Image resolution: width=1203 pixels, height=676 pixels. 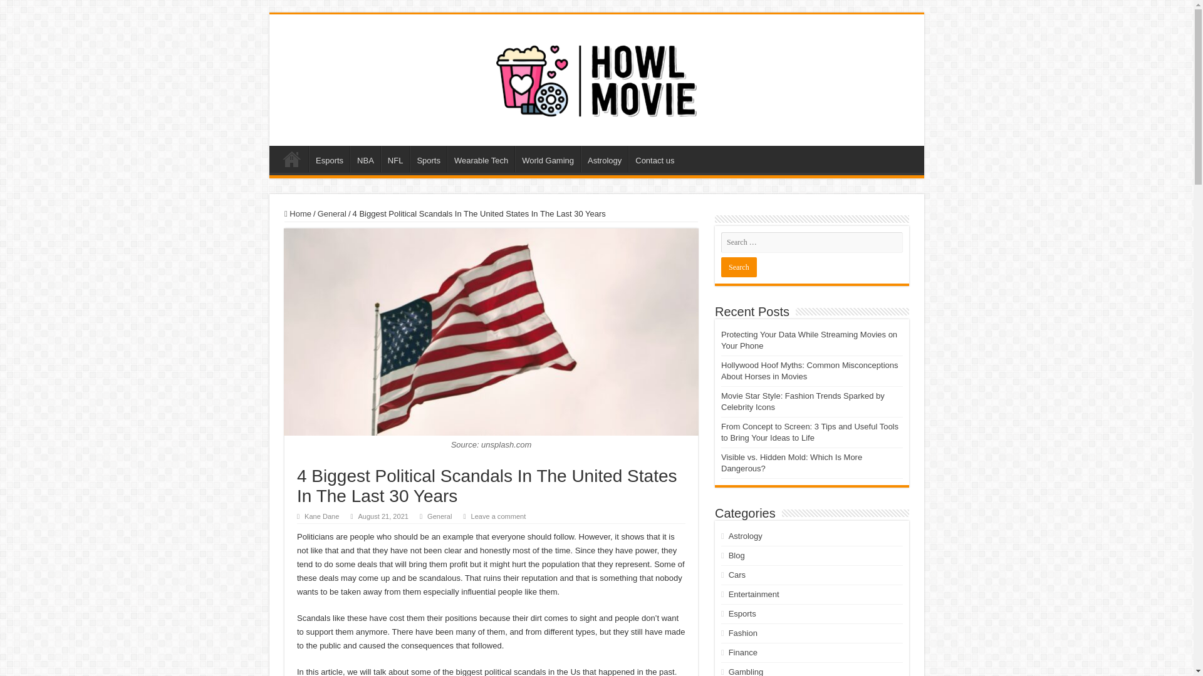 What do you see at coordinates (298, 213) in the screenshot?
I see `Home` at bounding box center [298, 213].